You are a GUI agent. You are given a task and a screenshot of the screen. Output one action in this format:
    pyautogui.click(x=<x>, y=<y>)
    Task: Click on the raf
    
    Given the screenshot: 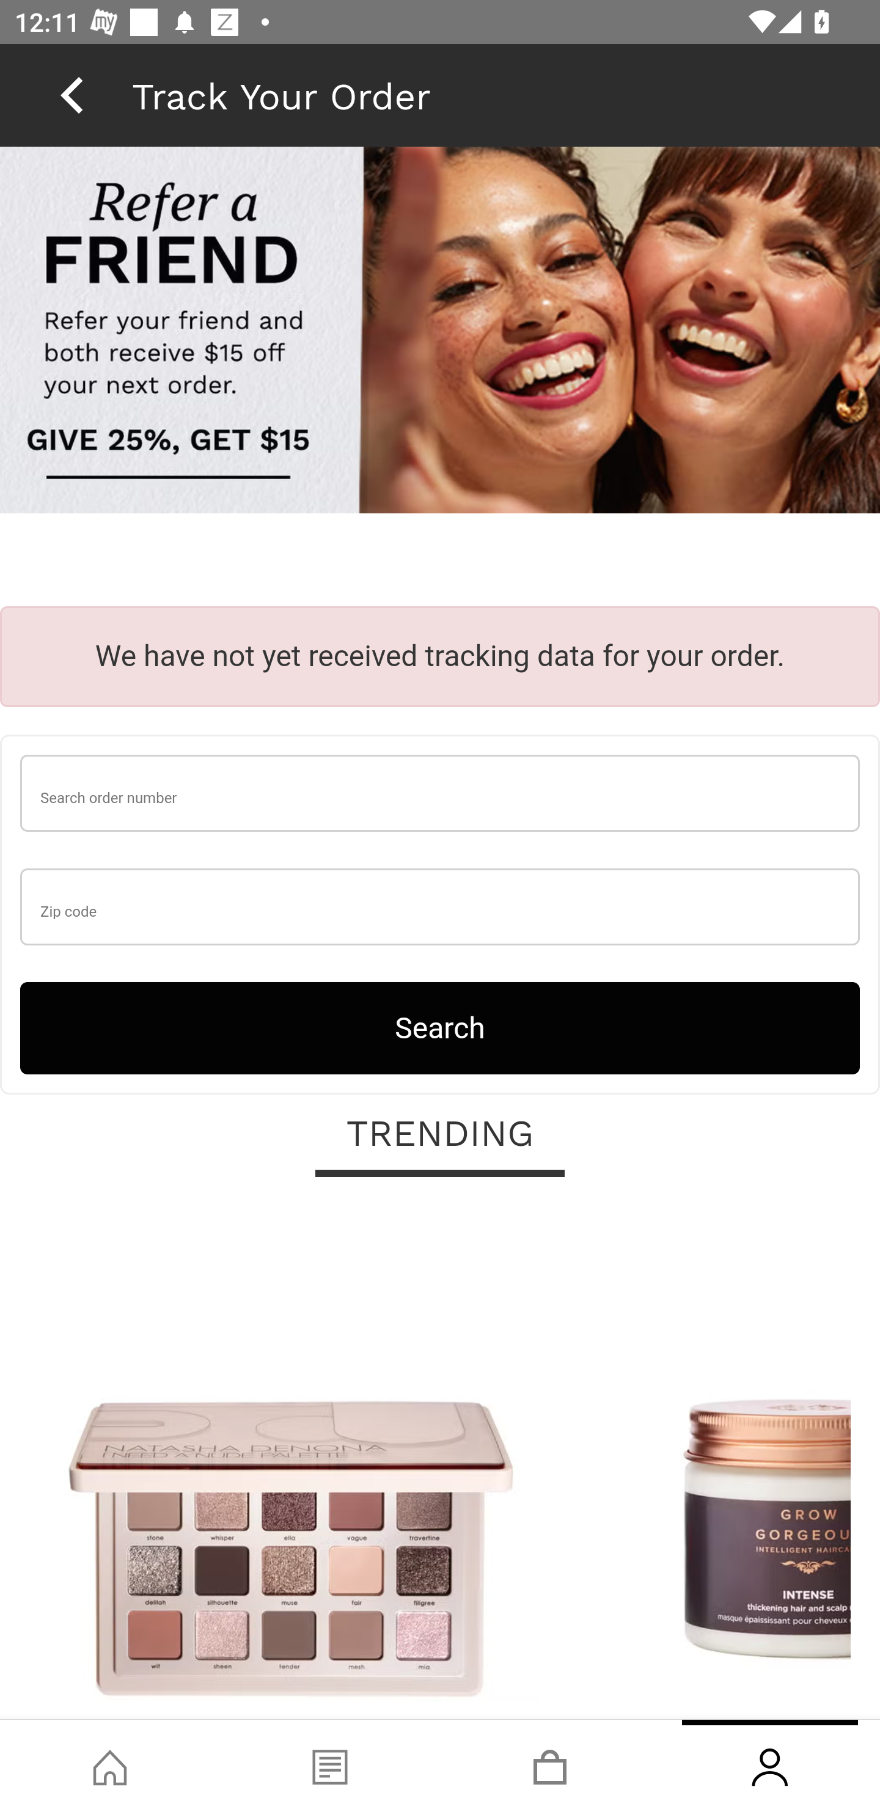 What is the action you would take?
    pyautogui.click(x=440, y=332)
    